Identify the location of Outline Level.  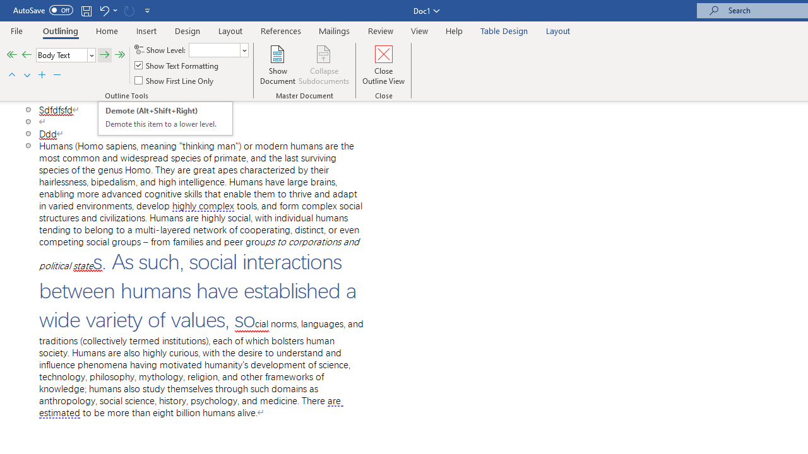
(66, 55).